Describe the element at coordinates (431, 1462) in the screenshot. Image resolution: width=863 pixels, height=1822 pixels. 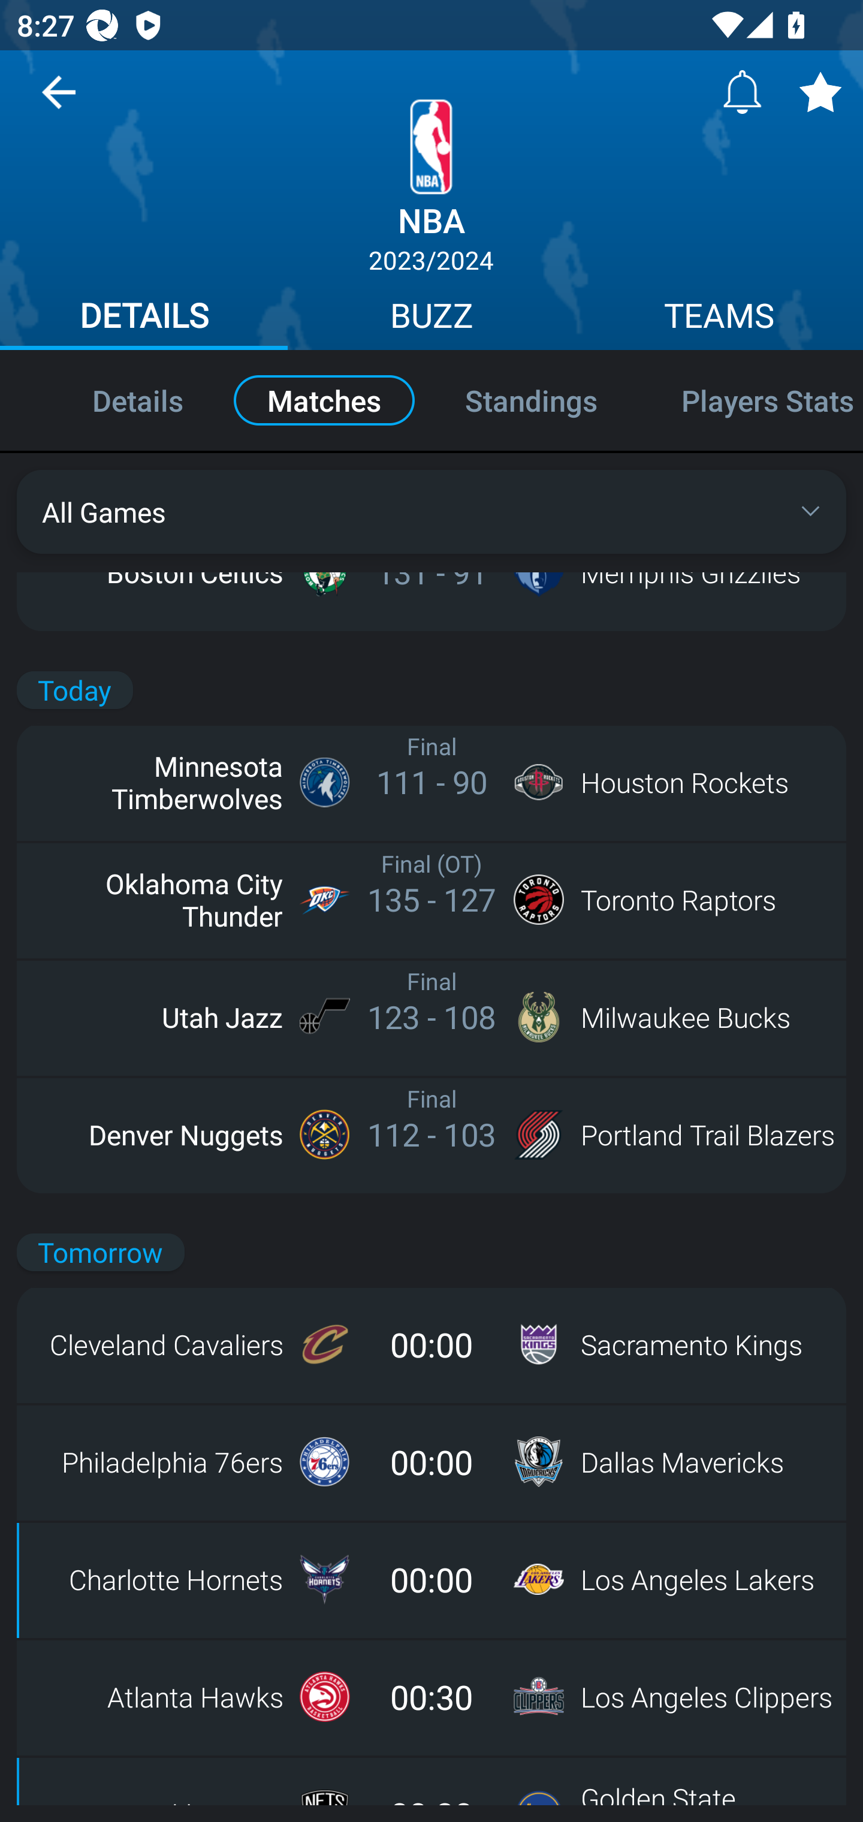
I see `Philadelphia 76ers 00:00 Dallas Mavericks` at that location.